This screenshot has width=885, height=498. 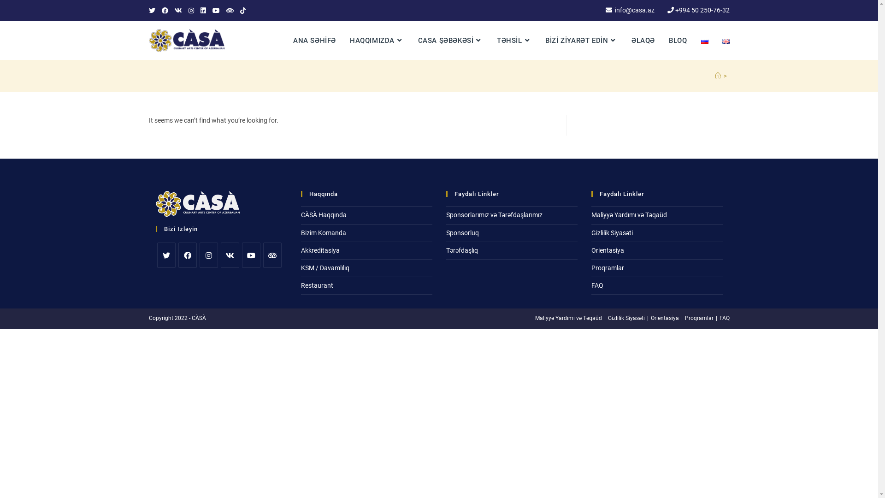 I want to click on HAQQIMIZDA, so click(x=377, y=41).